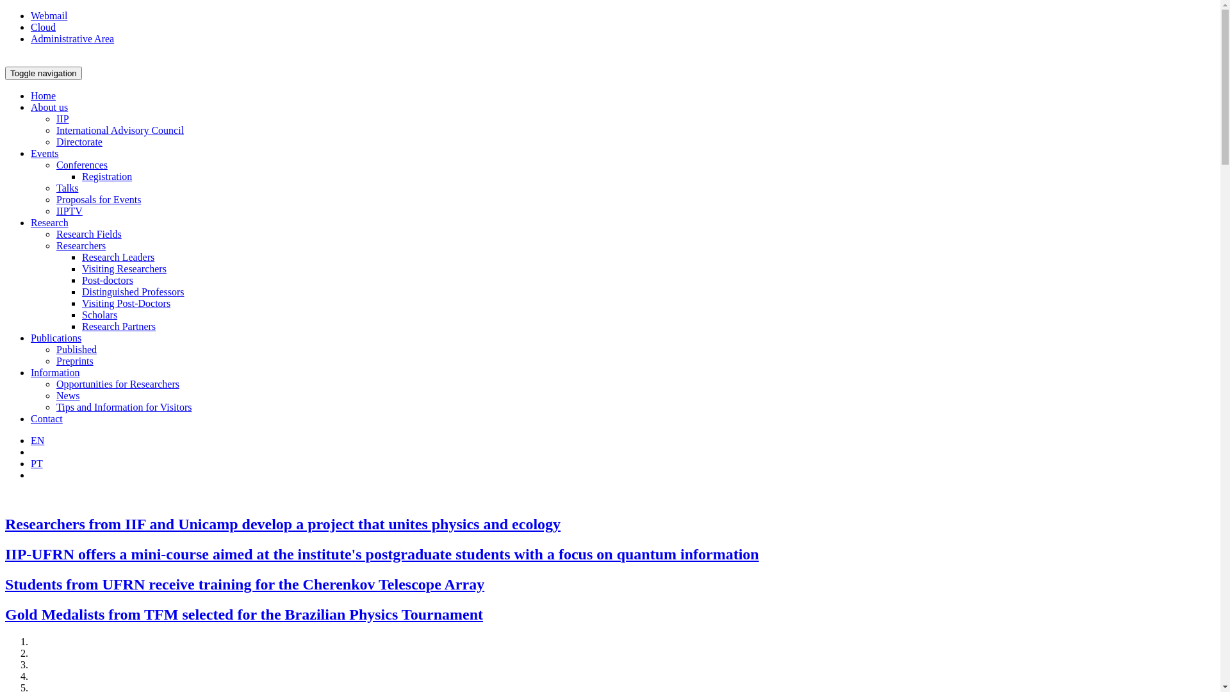  I want to click on Webmail, so click(49, 15).